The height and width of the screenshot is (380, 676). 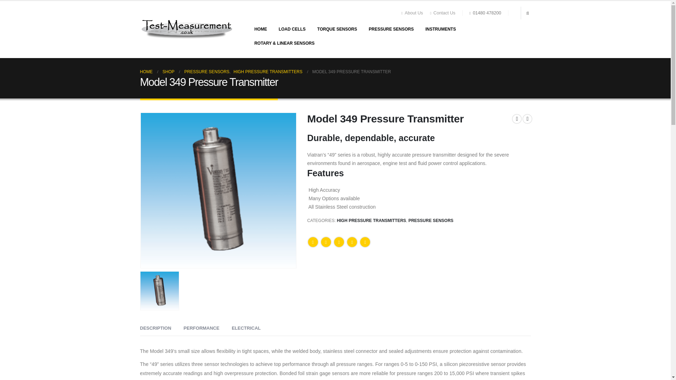 I want to click on INSTRUMENTS, so click(x=441, y=29).